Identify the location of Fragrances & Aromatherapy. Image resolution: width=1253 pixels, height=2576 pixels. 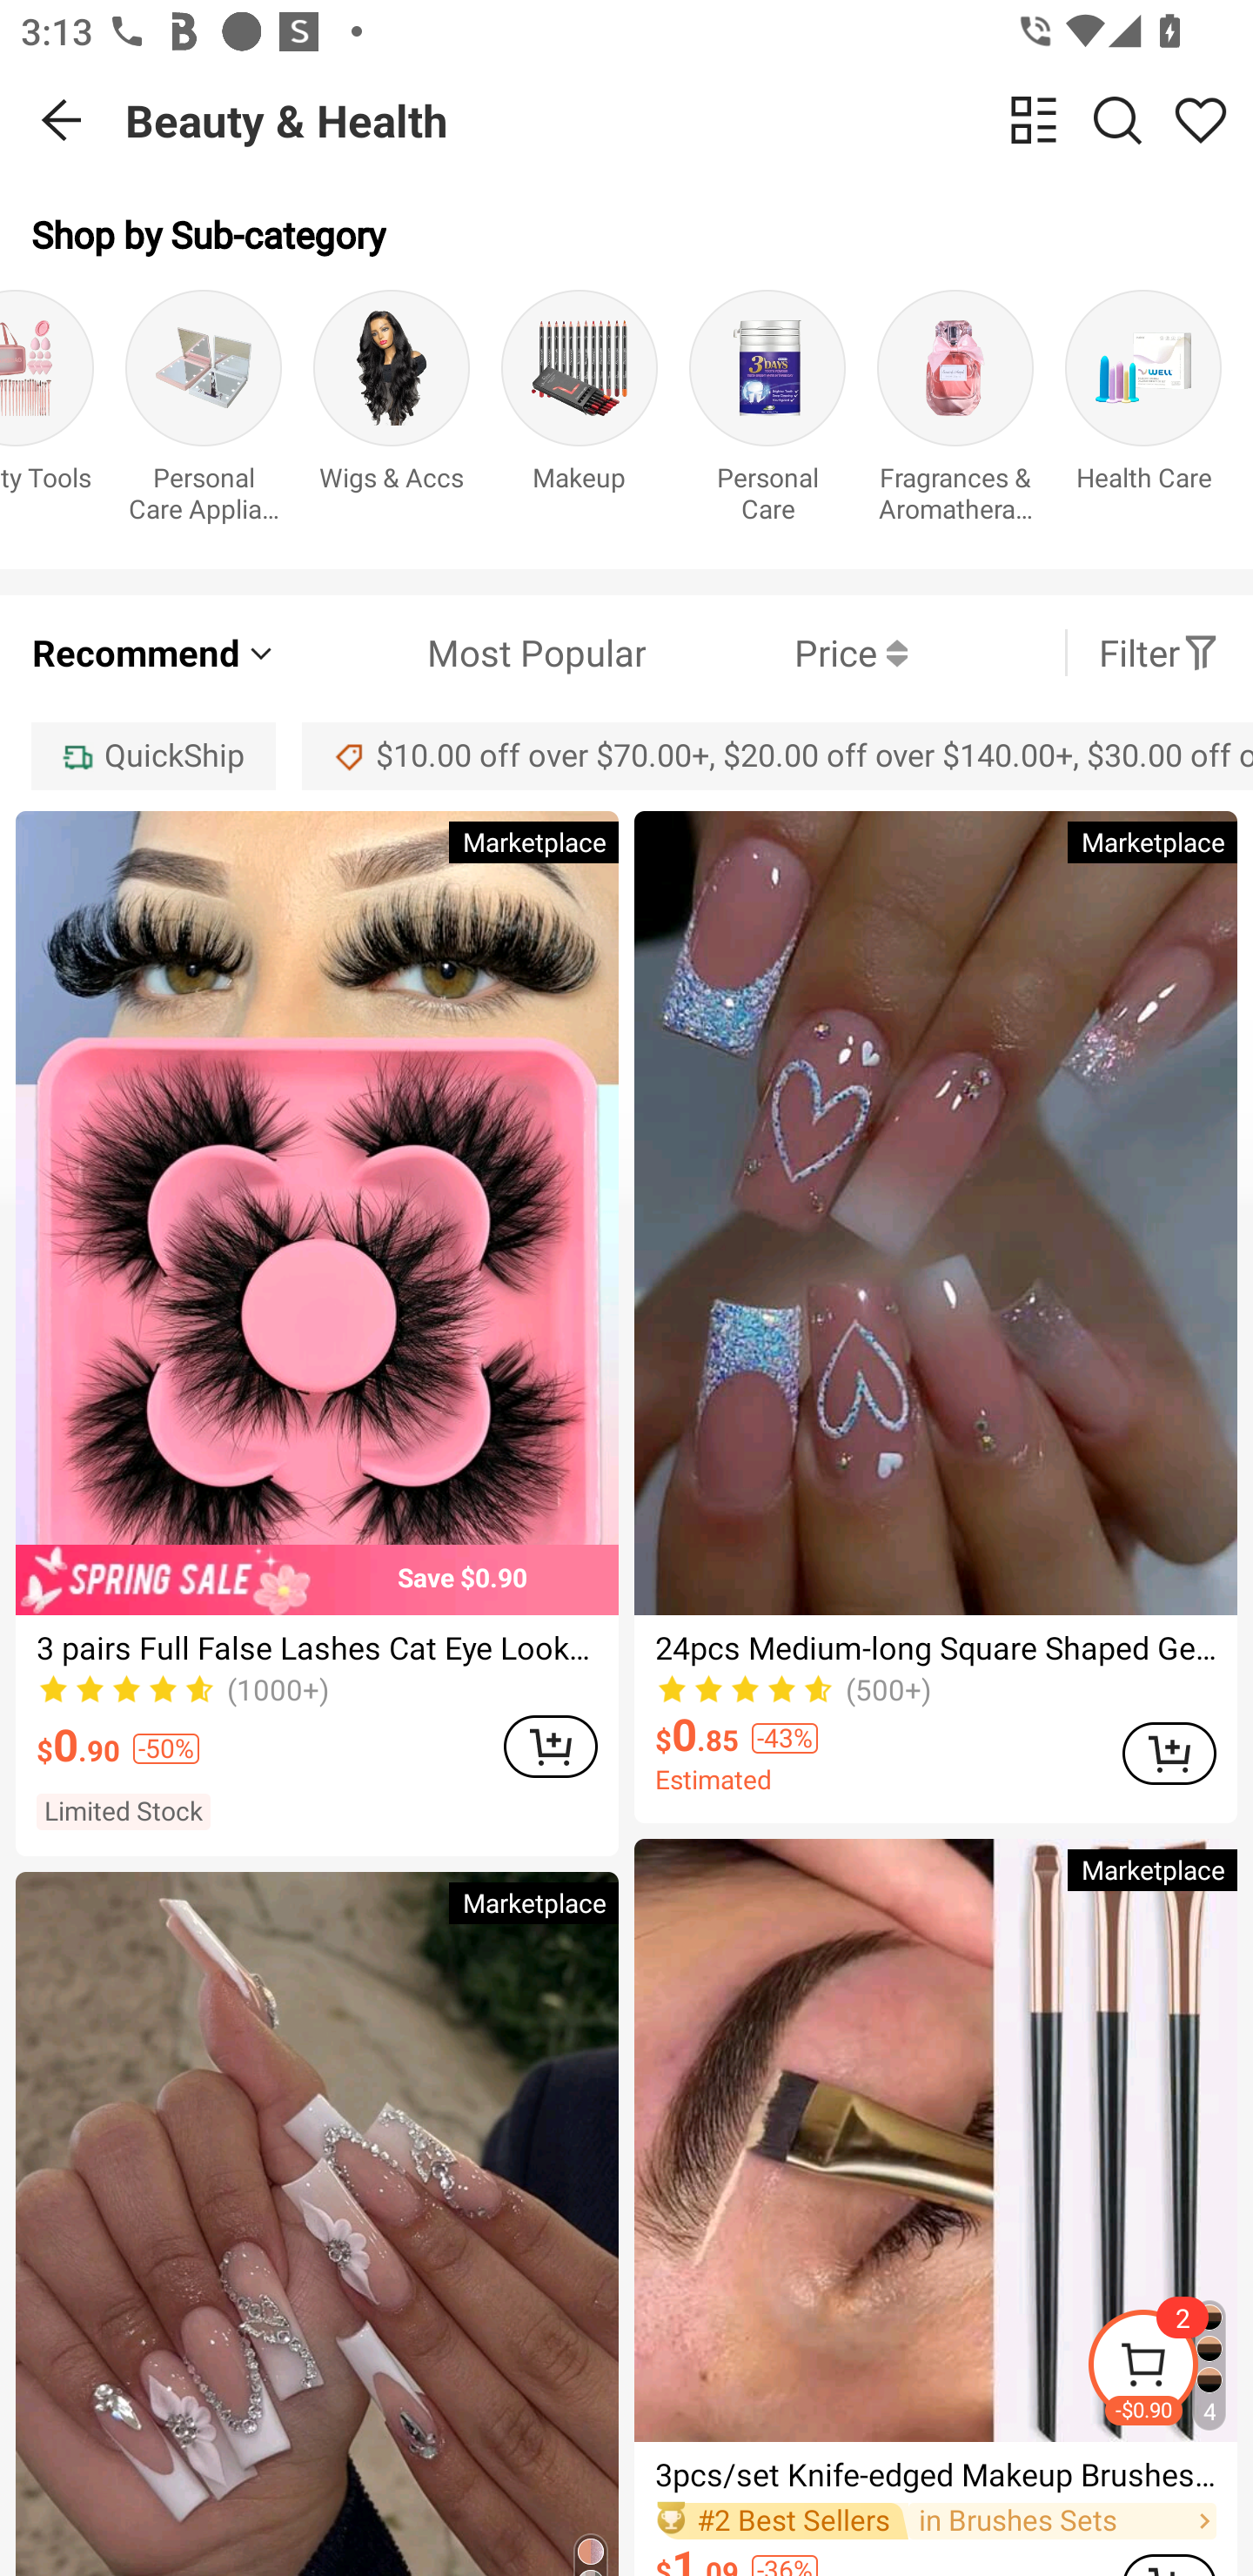
(955, 413).